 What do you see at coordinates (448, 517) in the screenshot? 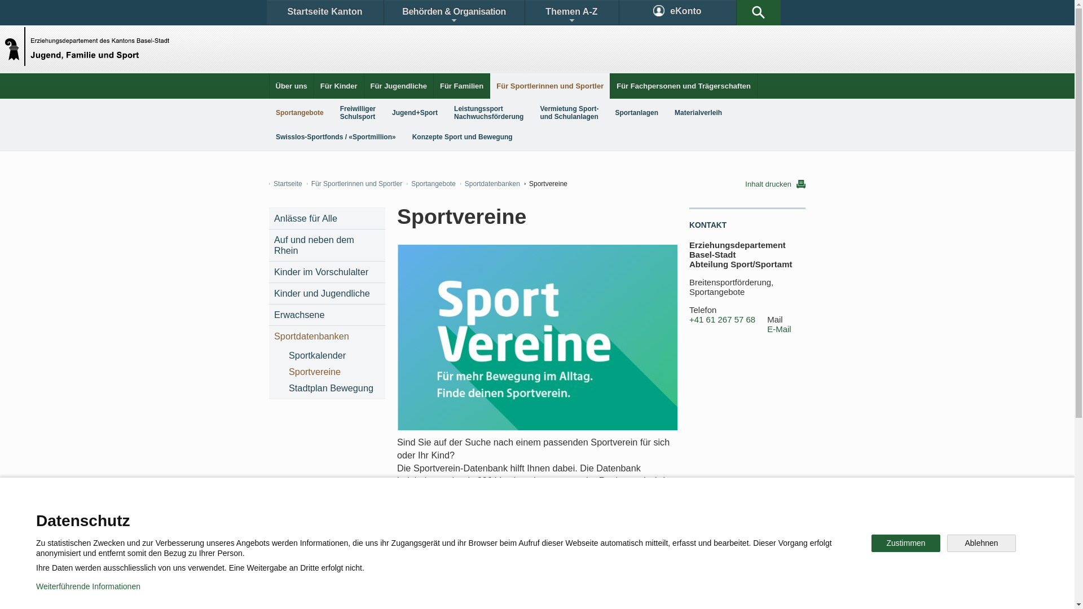
I see `Sportverein-Datenbank` at bounding box center [448, 517].